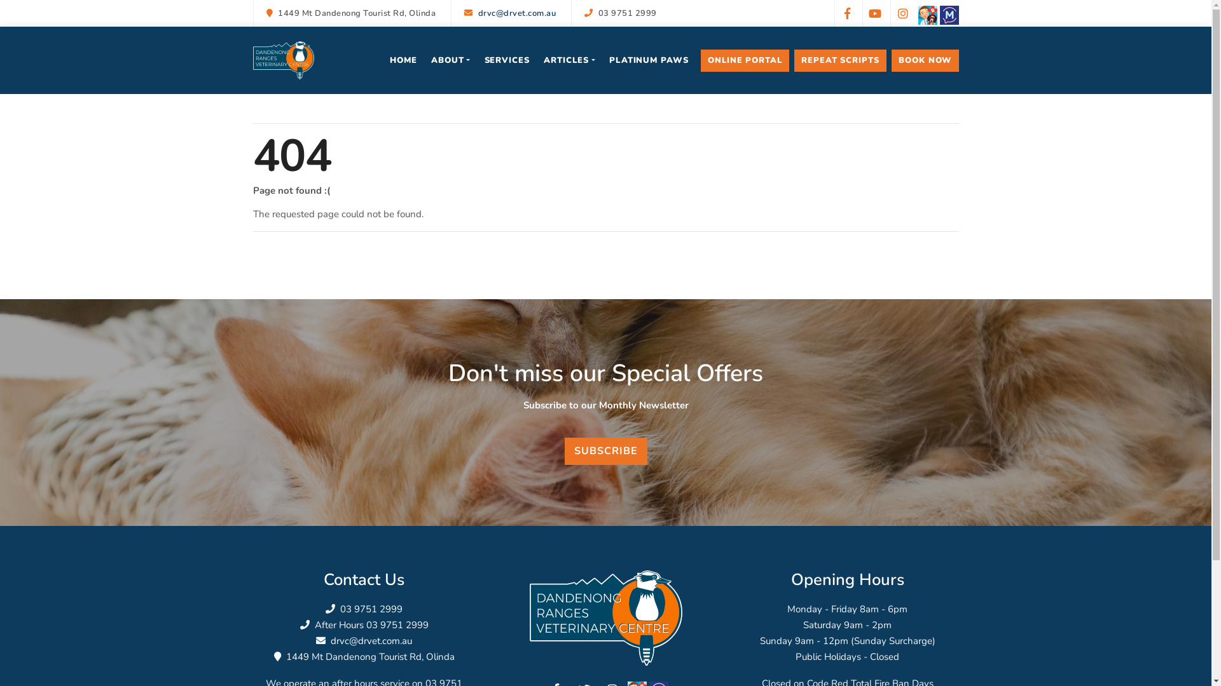 This screenshot has height=686, width=1221. I want to click on PLATINUM PAWS, so click(649, 60).